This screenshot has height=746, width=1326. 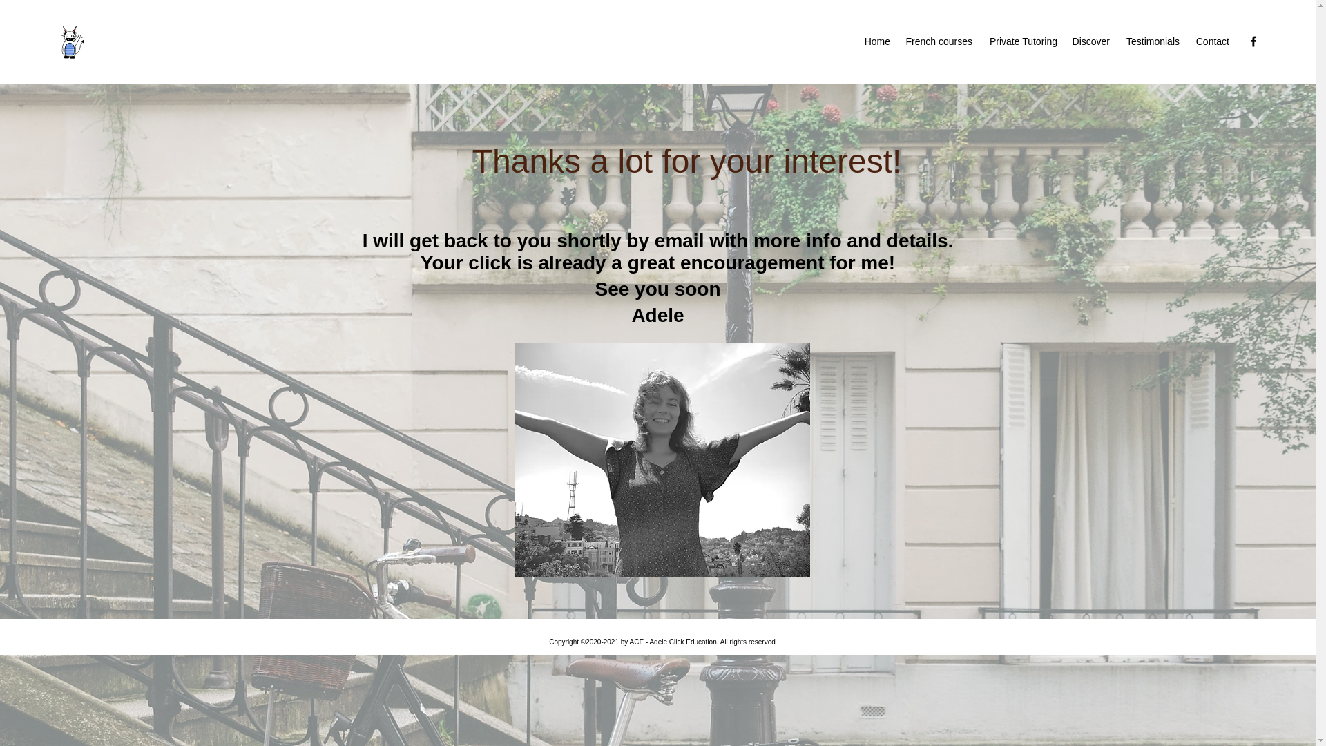 I want to click on Discover, so click(x=1090, y=41).